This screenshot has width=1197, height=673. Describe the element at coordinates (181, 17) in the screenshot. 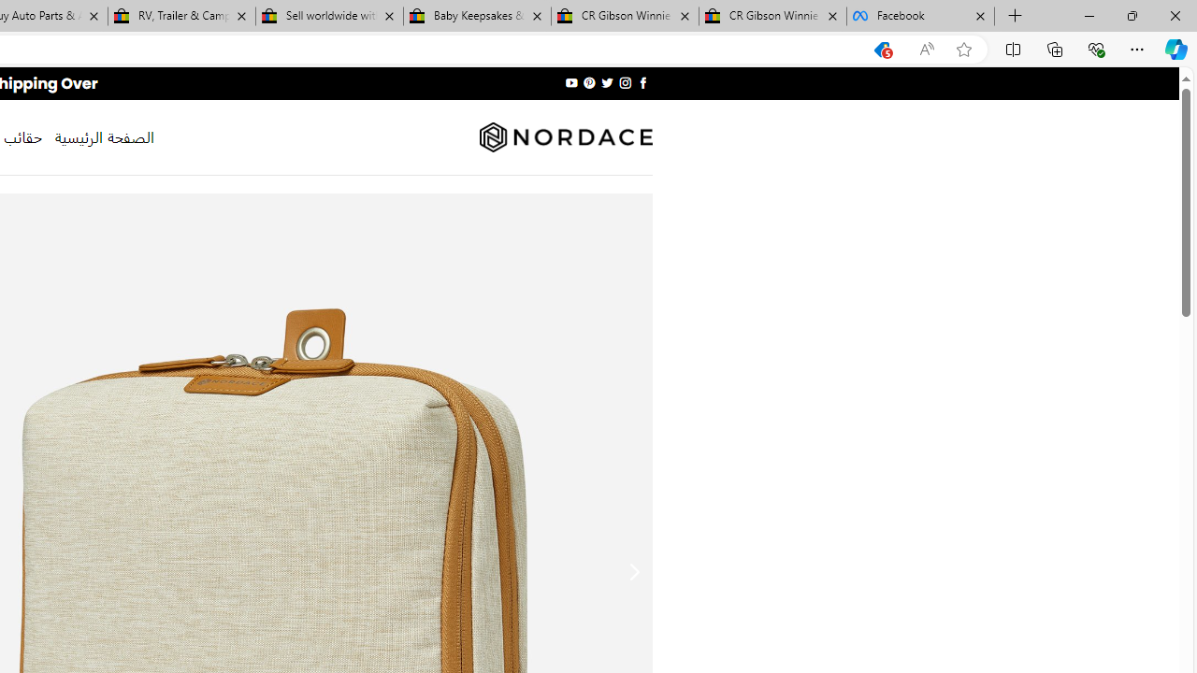

I see `RV, Trailer & Camper Steps & Ladders for sale | eBay` at that location.